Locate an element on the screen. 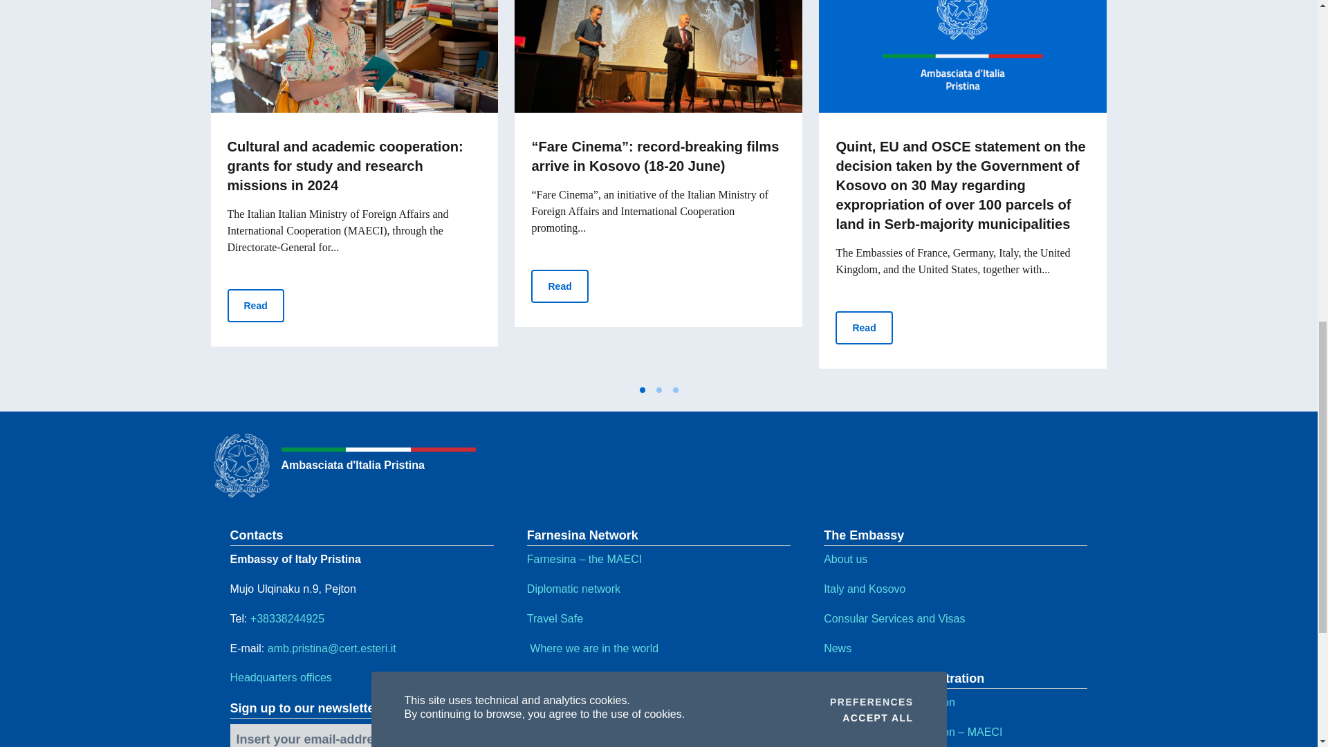 The image size is (1328, 747). young woman flipping through book at bookstall is located at coordinates (354, 57).